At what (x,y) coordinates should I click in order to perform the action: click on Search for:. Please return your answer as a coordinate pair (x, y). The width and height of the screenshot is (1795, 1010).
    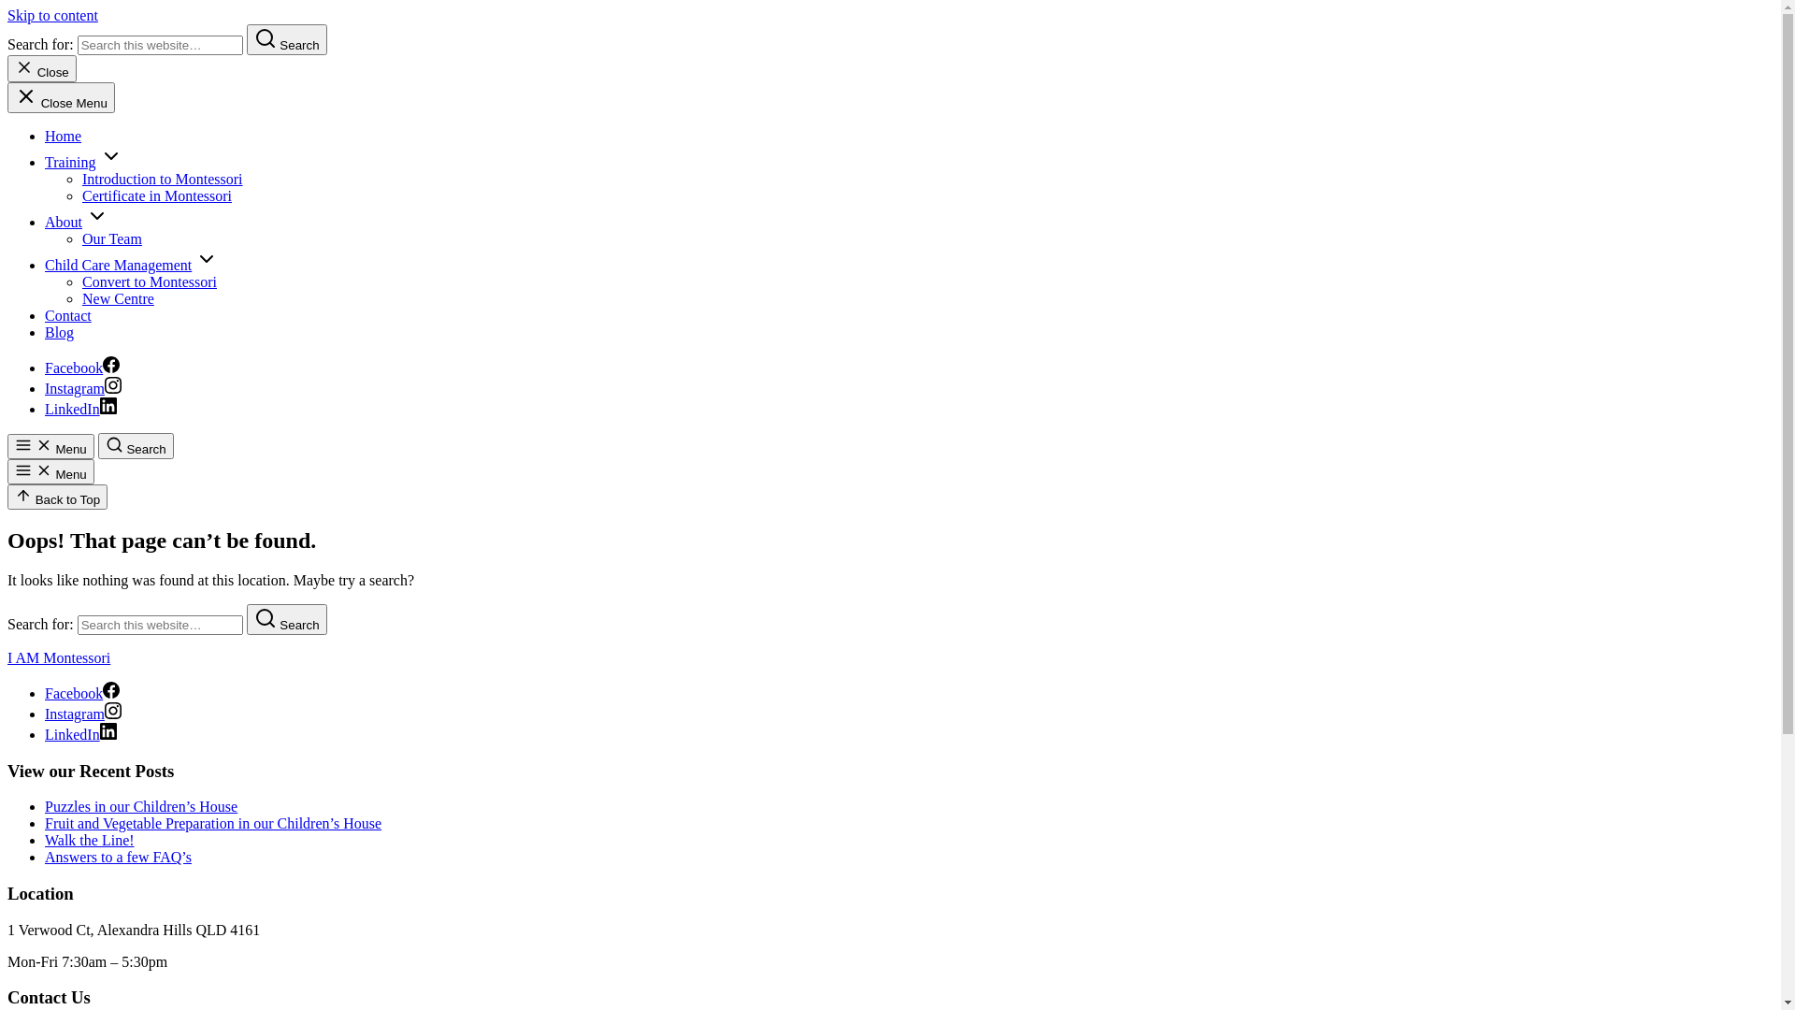
    Looking at the image, I should click on (161, 625).